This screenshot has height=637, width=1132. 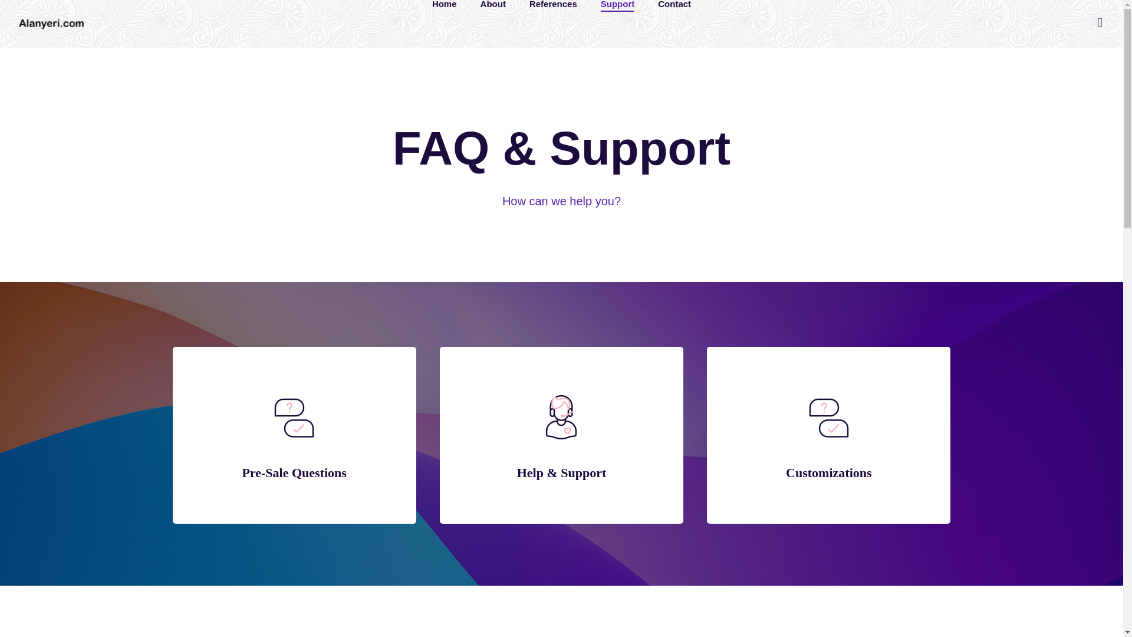 What do you see at coordinates (618, 4) in the screenshot?
I see `Support` at bounding box center [618, 4].